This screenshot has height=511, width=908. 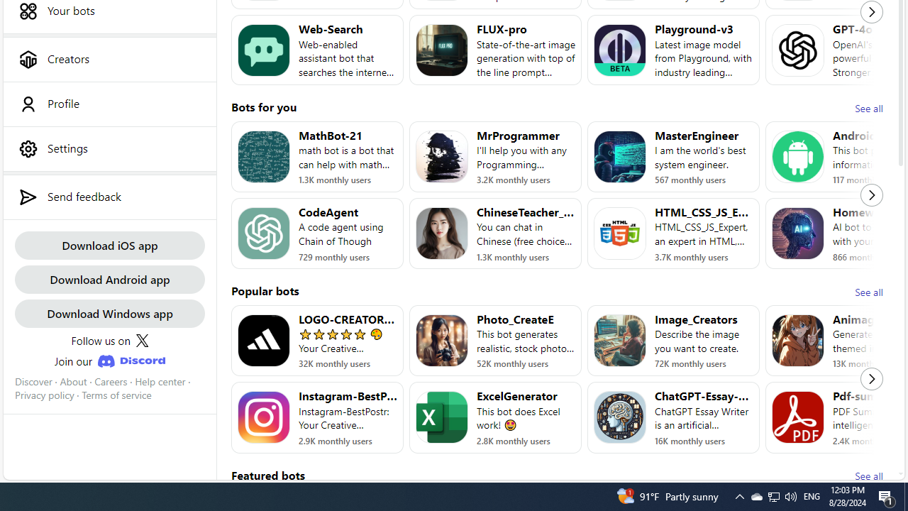 What do you see at coordinates (868, 476) in the screenshot?
I see `See all` at bounding box center [868, 476].